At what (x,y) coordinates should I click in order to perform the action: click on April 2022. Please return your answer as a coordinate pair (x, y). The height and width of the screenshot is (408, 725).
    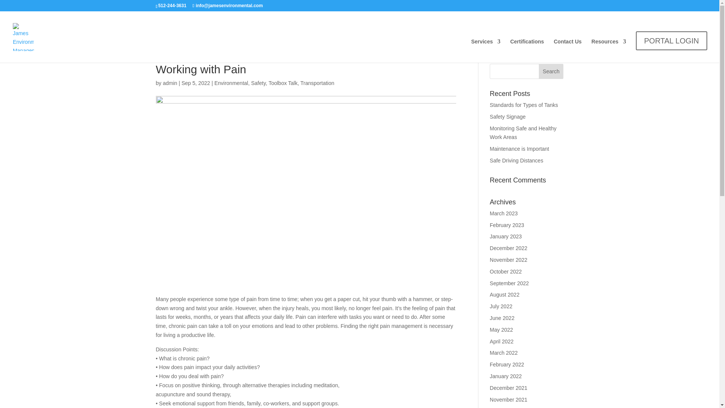
    Looking at the image, I should click on (501, 342).